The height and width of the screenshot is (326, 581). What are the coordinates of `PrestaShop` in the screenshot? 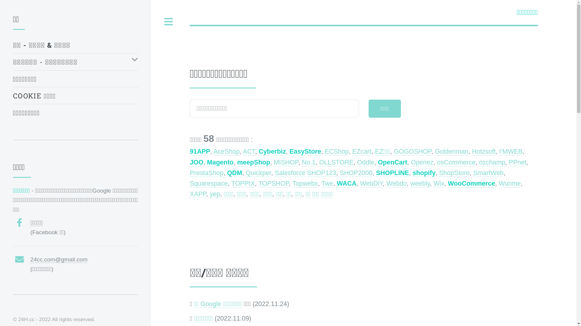 It's located at (206, 173).